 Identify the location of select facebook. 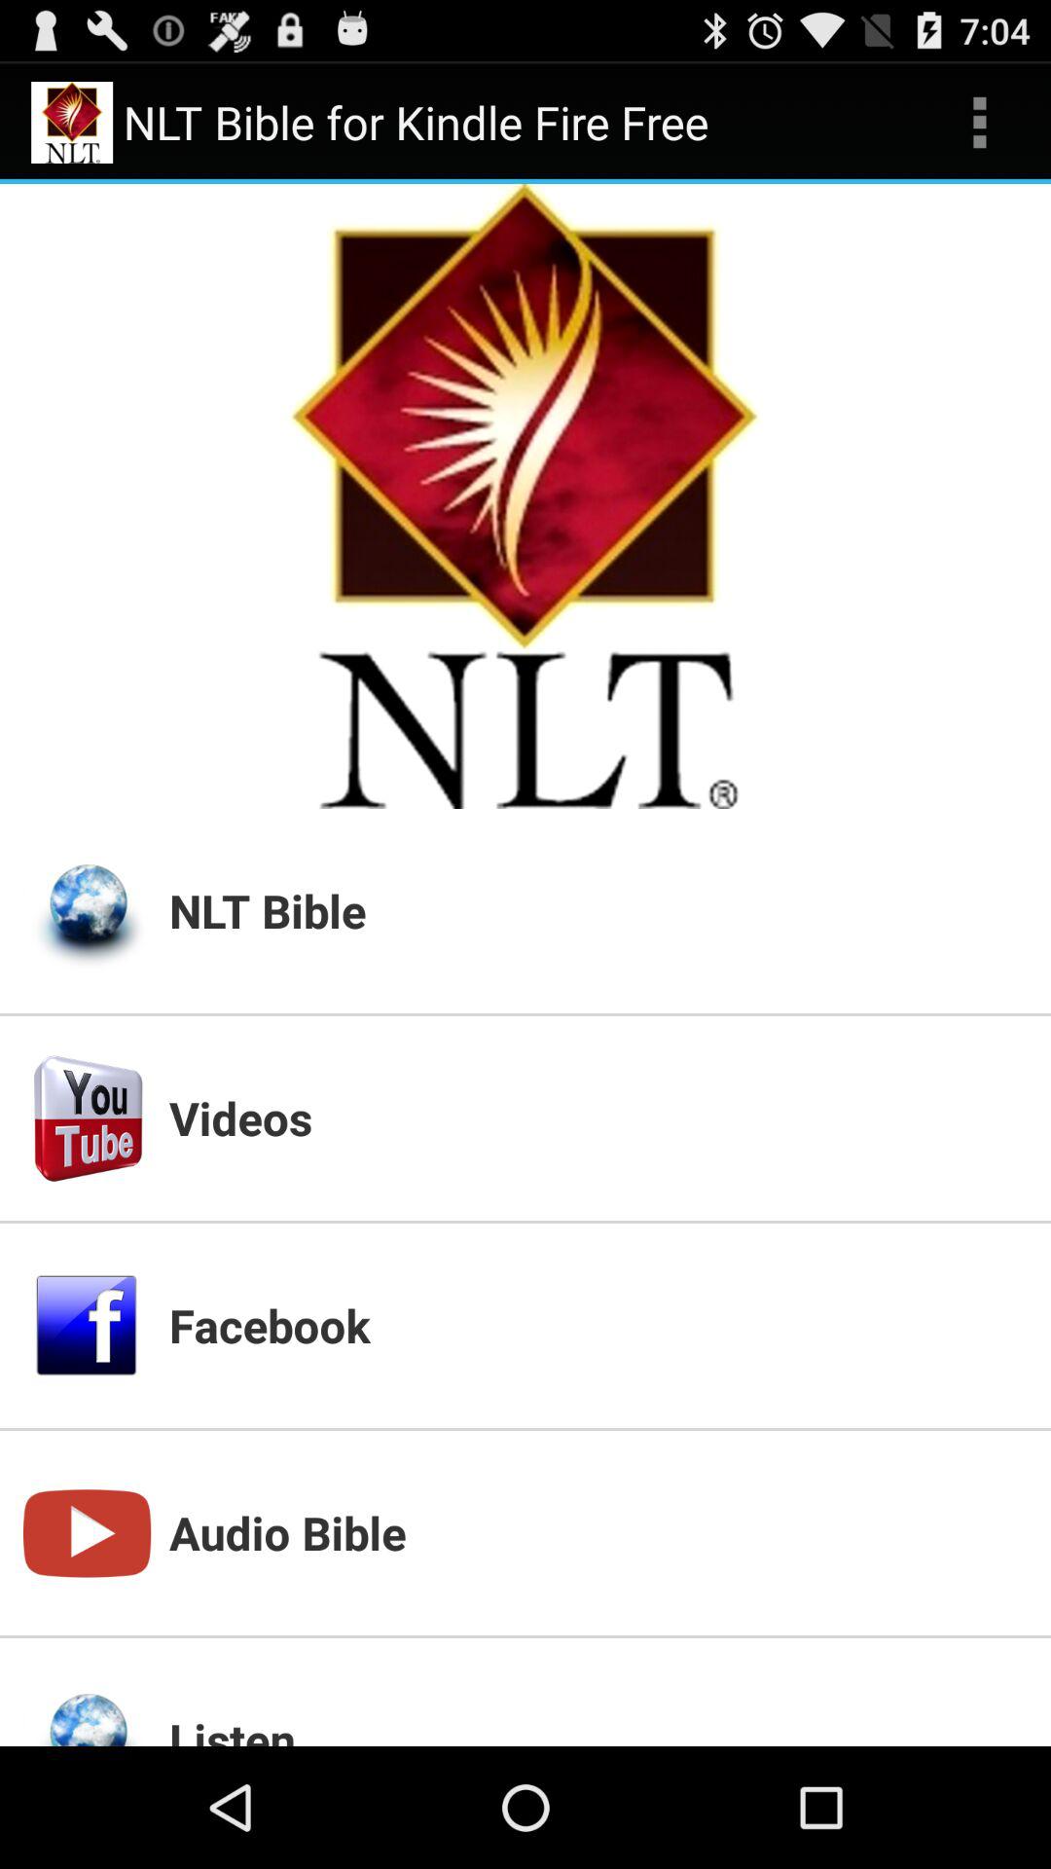
(598, 1325).